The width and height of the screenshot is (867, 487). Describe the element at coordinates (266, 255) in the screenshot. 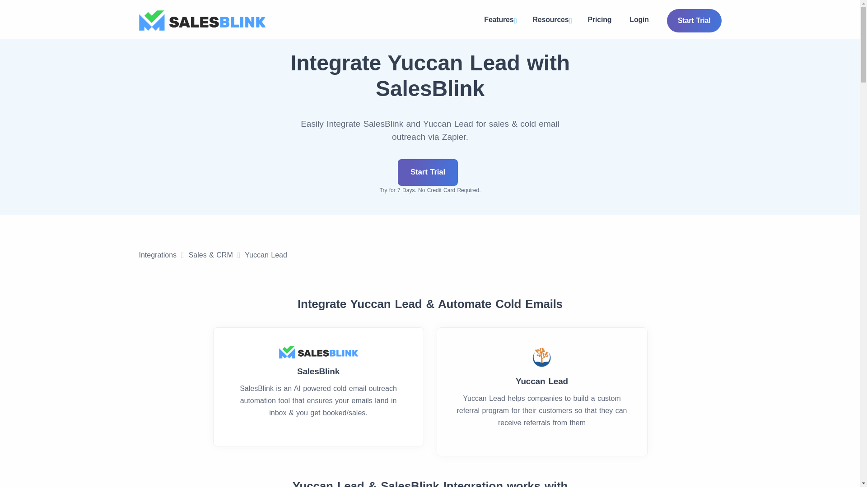

I see `Yuccan Lead` at that location.